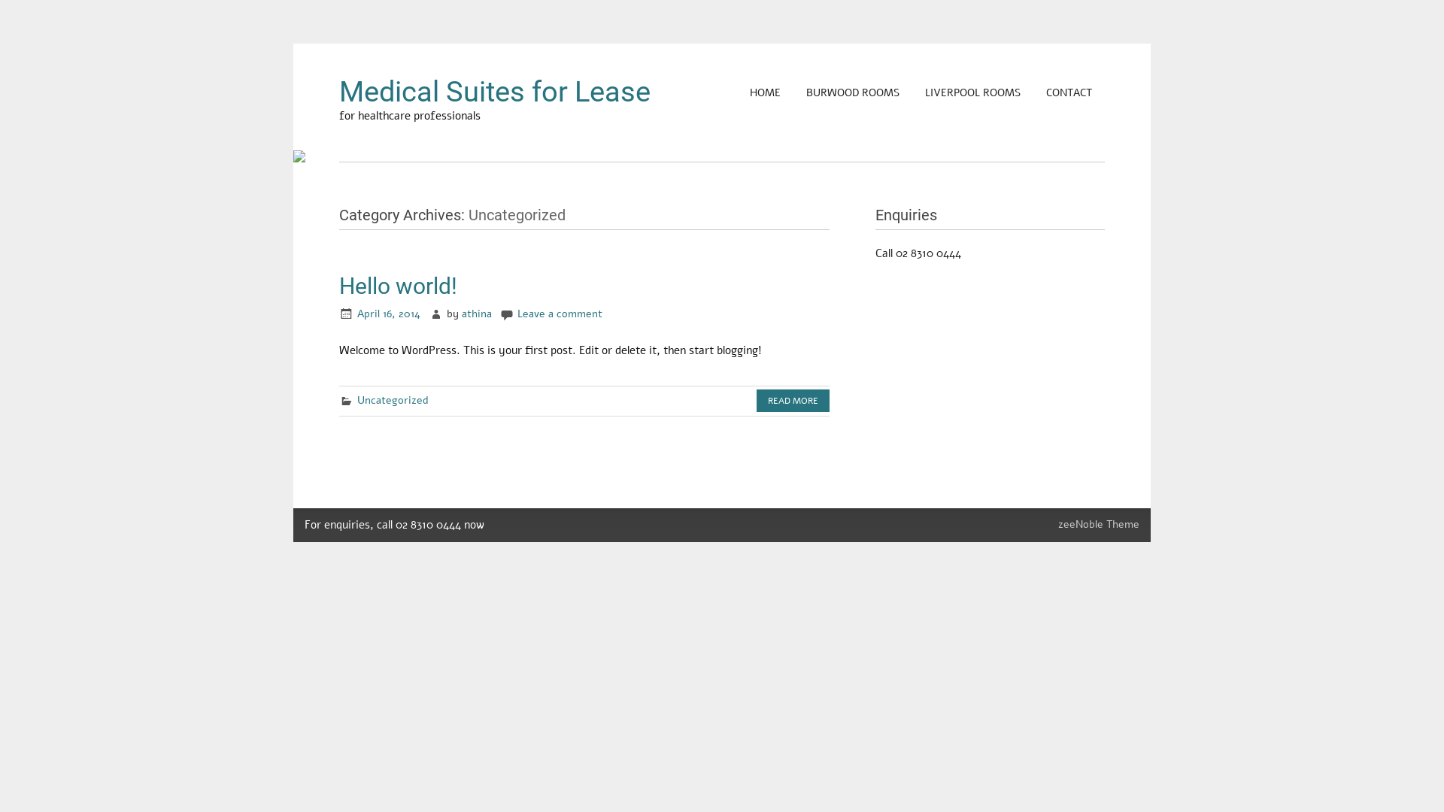 The width and height of the screenshot is (1444, 812). What do you see at coordinates (399, 286) in the screenshot?
I see `Hello world!` at bounding box center [399, 286].